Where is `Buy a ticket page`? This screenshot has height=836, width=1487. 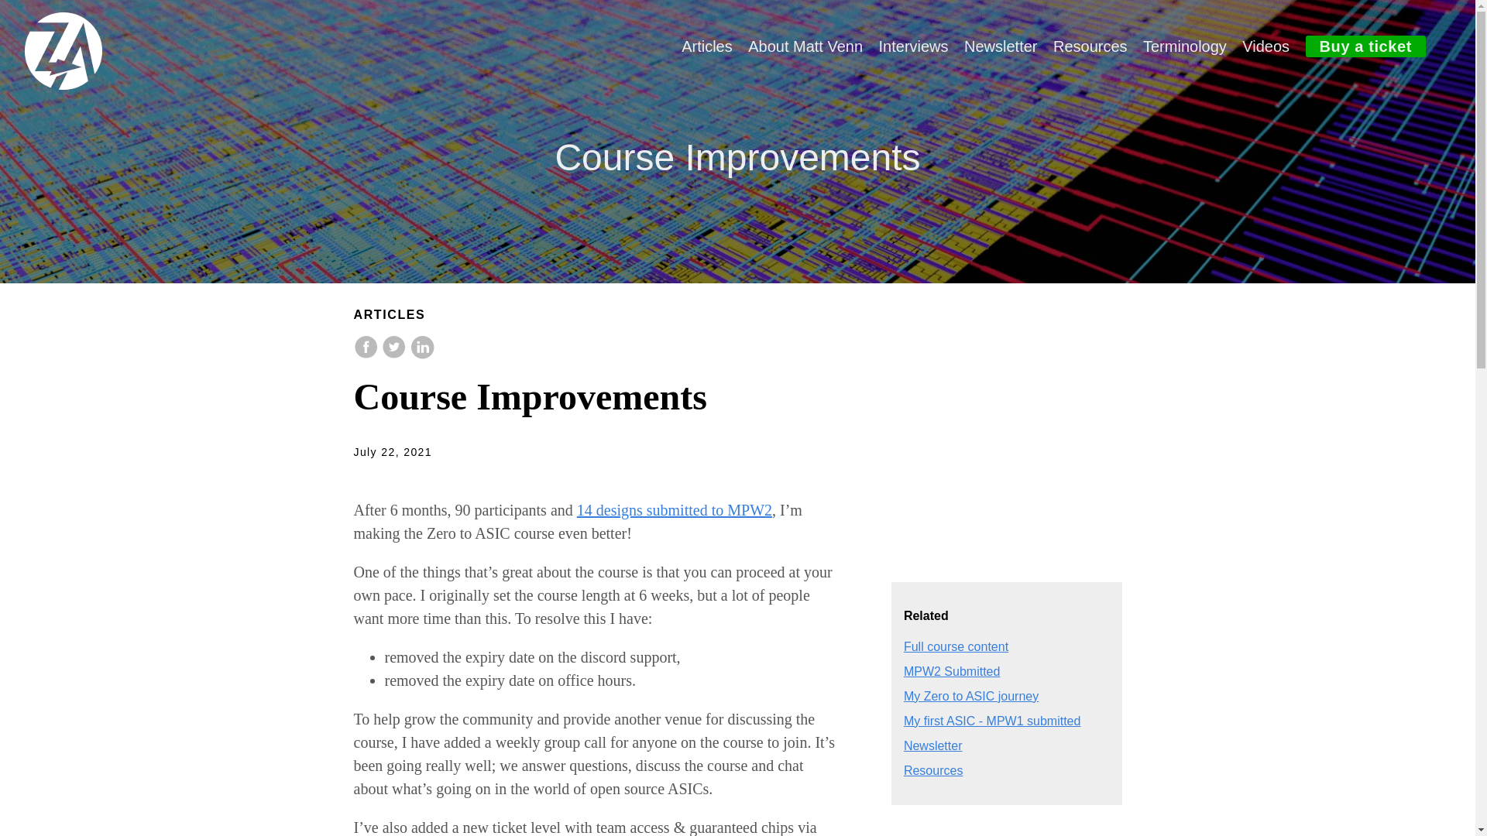
Buy a ticket page is located at coordinates (1365, 46).